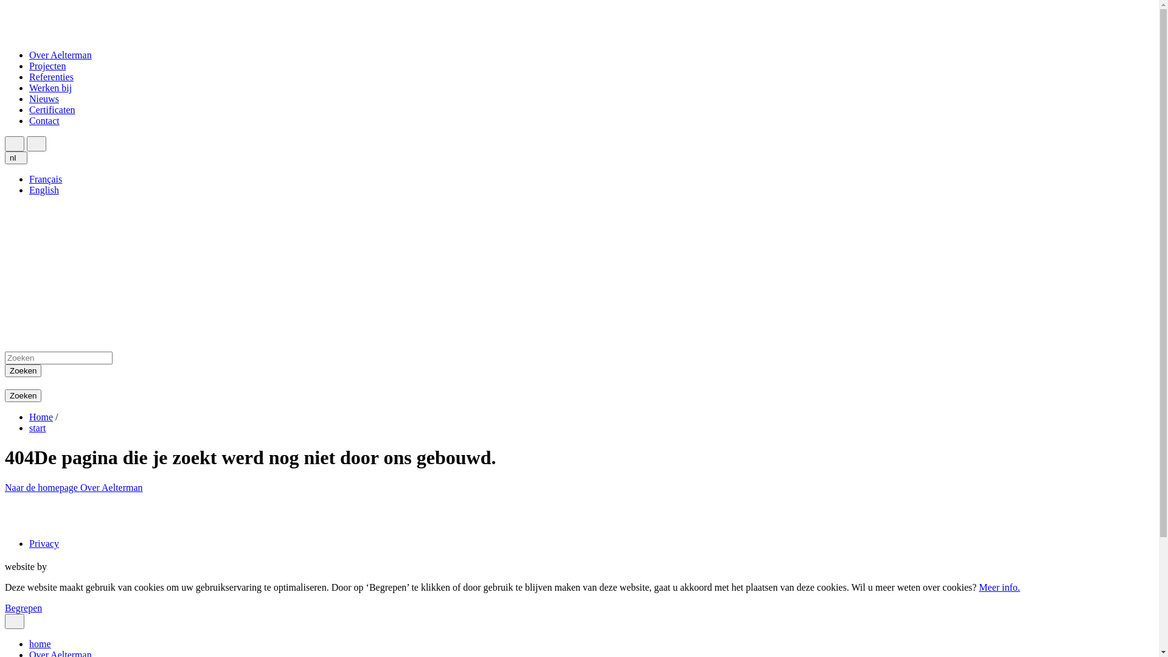  I want to click on English, so click(44, 190).